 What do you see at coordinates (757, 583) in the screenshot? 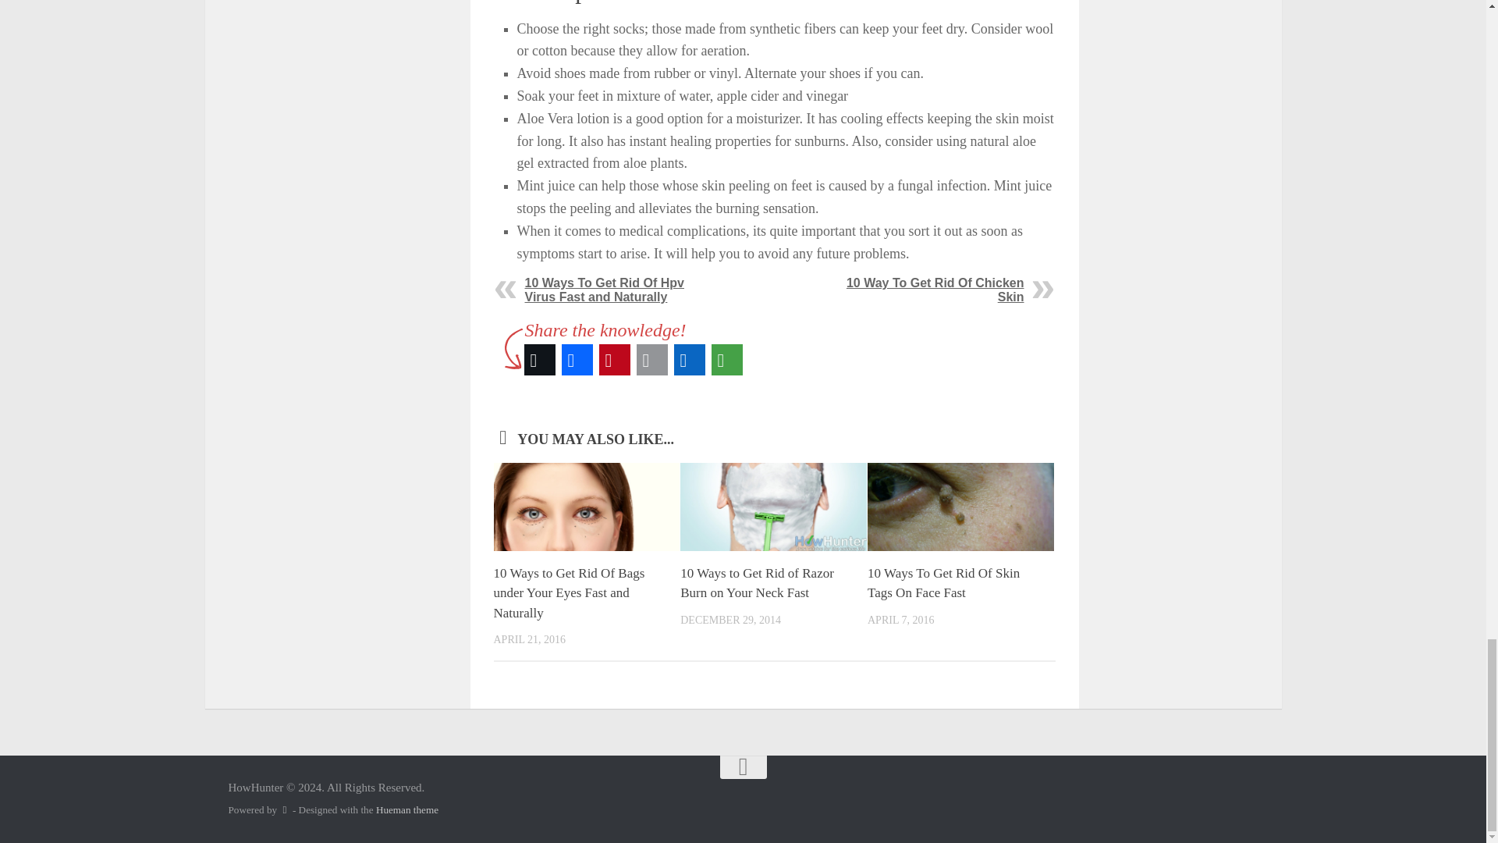
I see `10 Ways to Get Rid of Razor Burn on Your Neck Fast` at bounding box center [757, 583].